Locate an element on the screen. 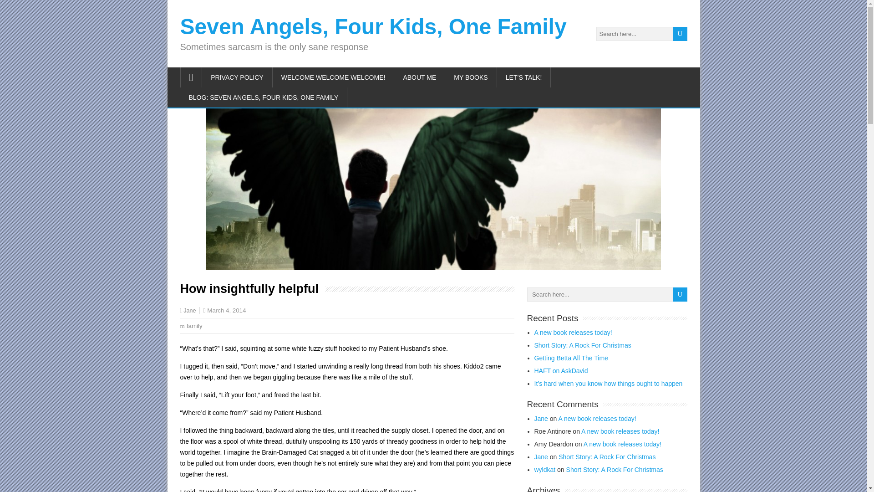 The height and width of the screenshot is (492, 874). family is located at coordinates (195, 326).